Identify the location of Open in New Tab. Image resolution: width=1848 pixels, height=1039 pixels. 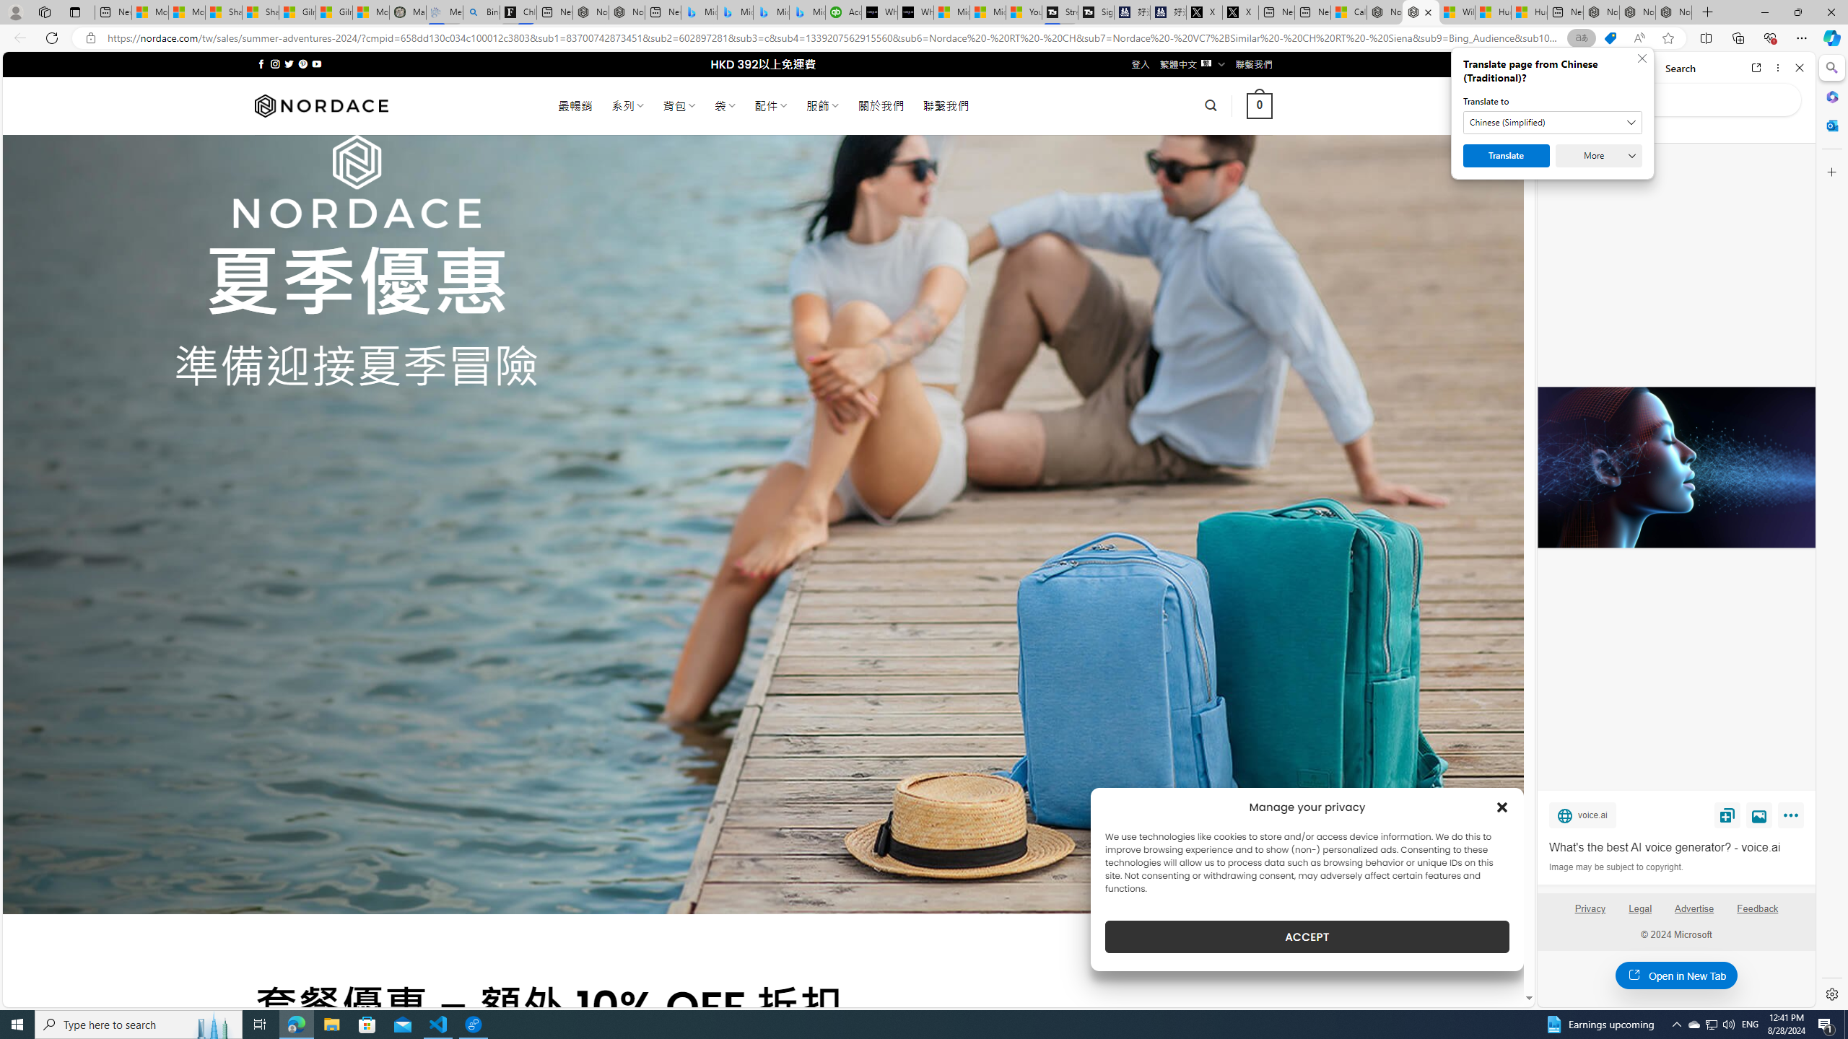
(1676, 976).